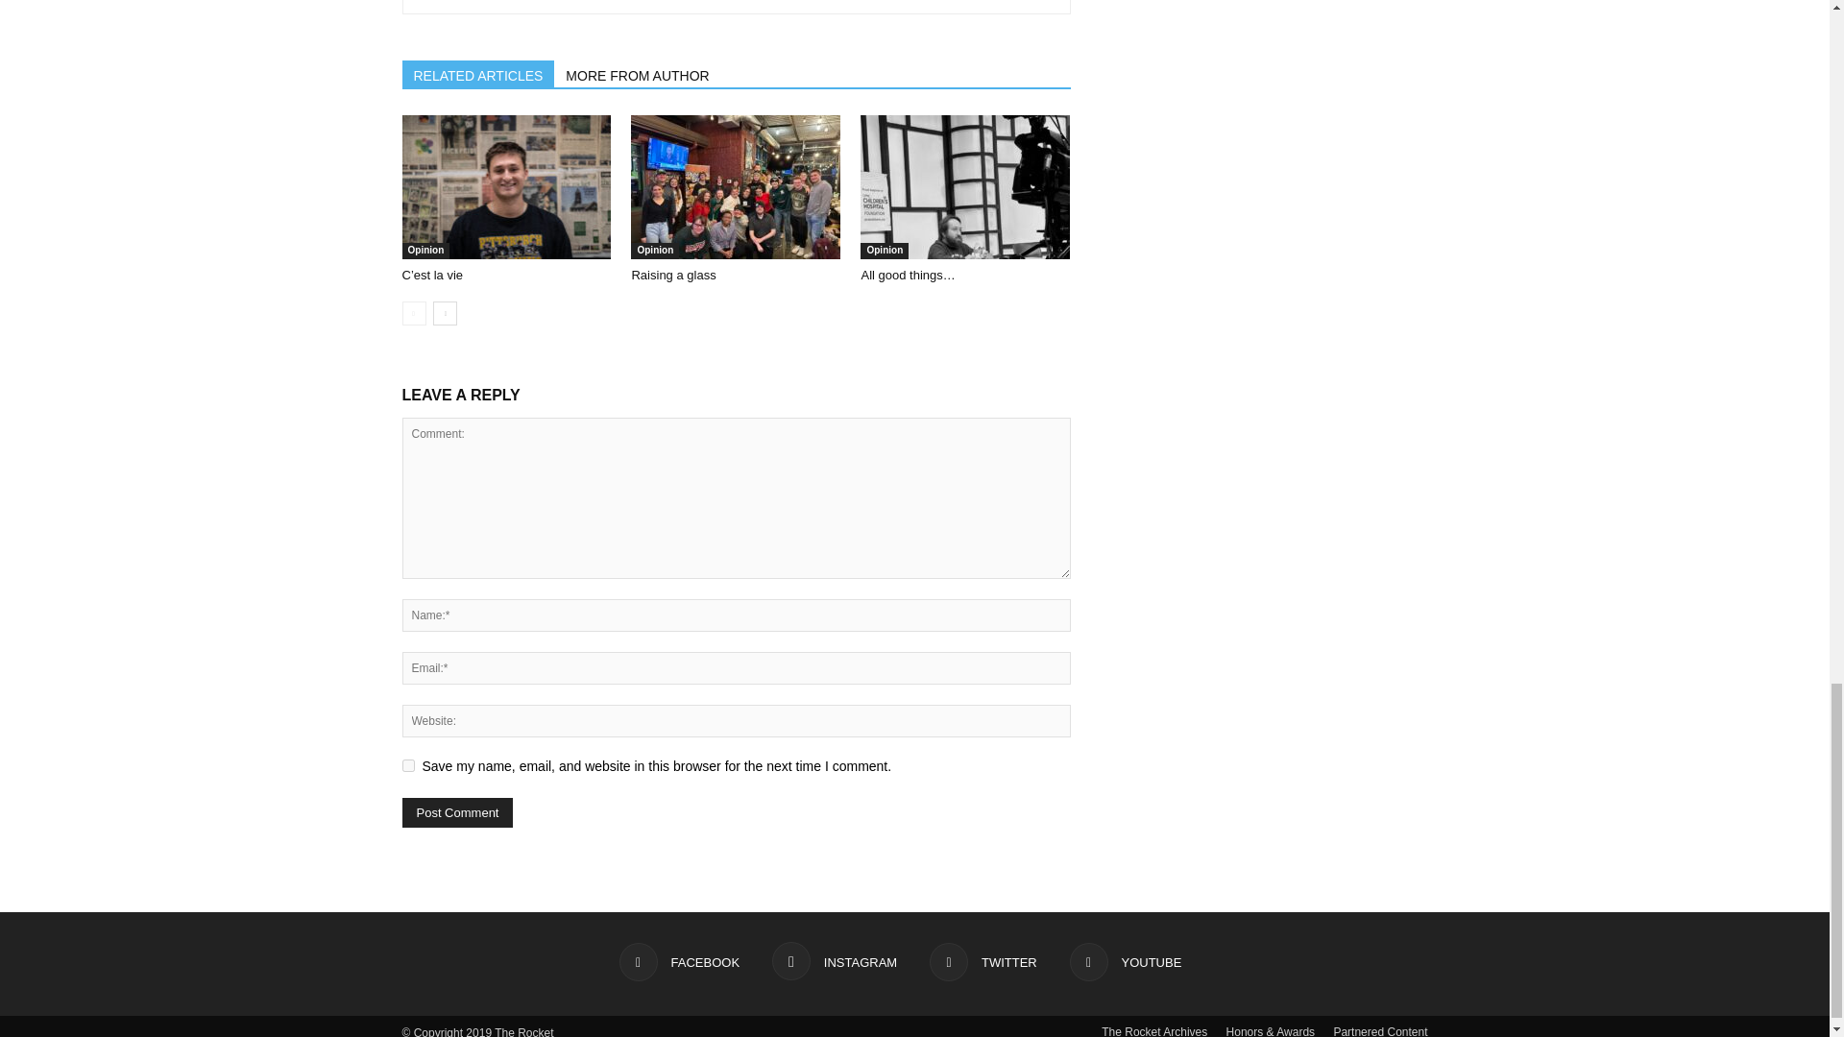  I want to click on Post Comment, so click(457, 812).